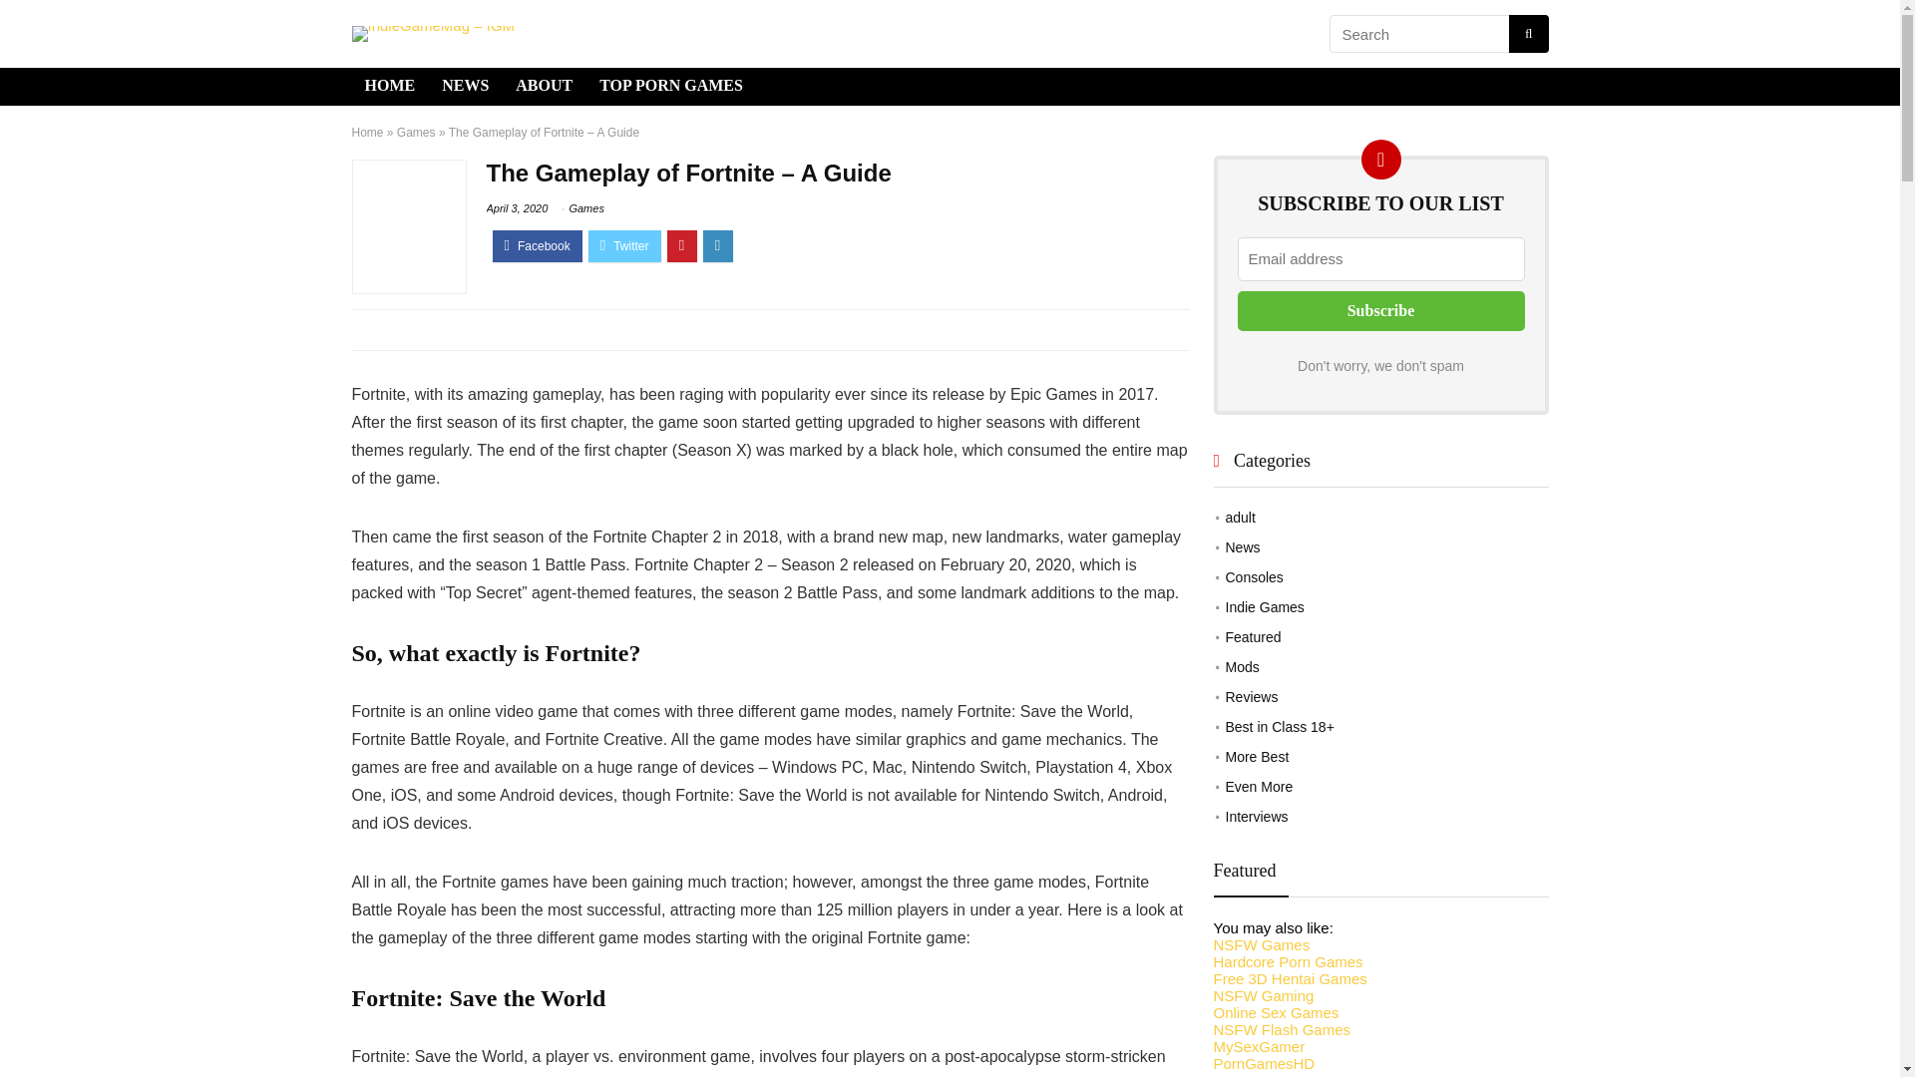 This screenshot has height=1077, width=1915. Describe the element at coordinates (585, 207) in the screenshot. I see `View all posts in Games` at that location.